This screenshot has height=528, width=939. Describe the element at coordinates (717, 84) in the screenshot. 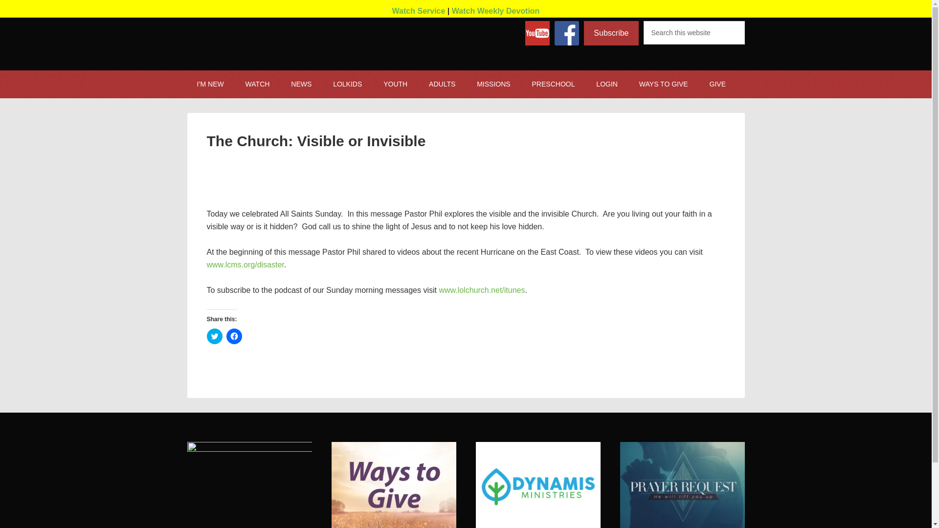

I see `GIVE` at that location.